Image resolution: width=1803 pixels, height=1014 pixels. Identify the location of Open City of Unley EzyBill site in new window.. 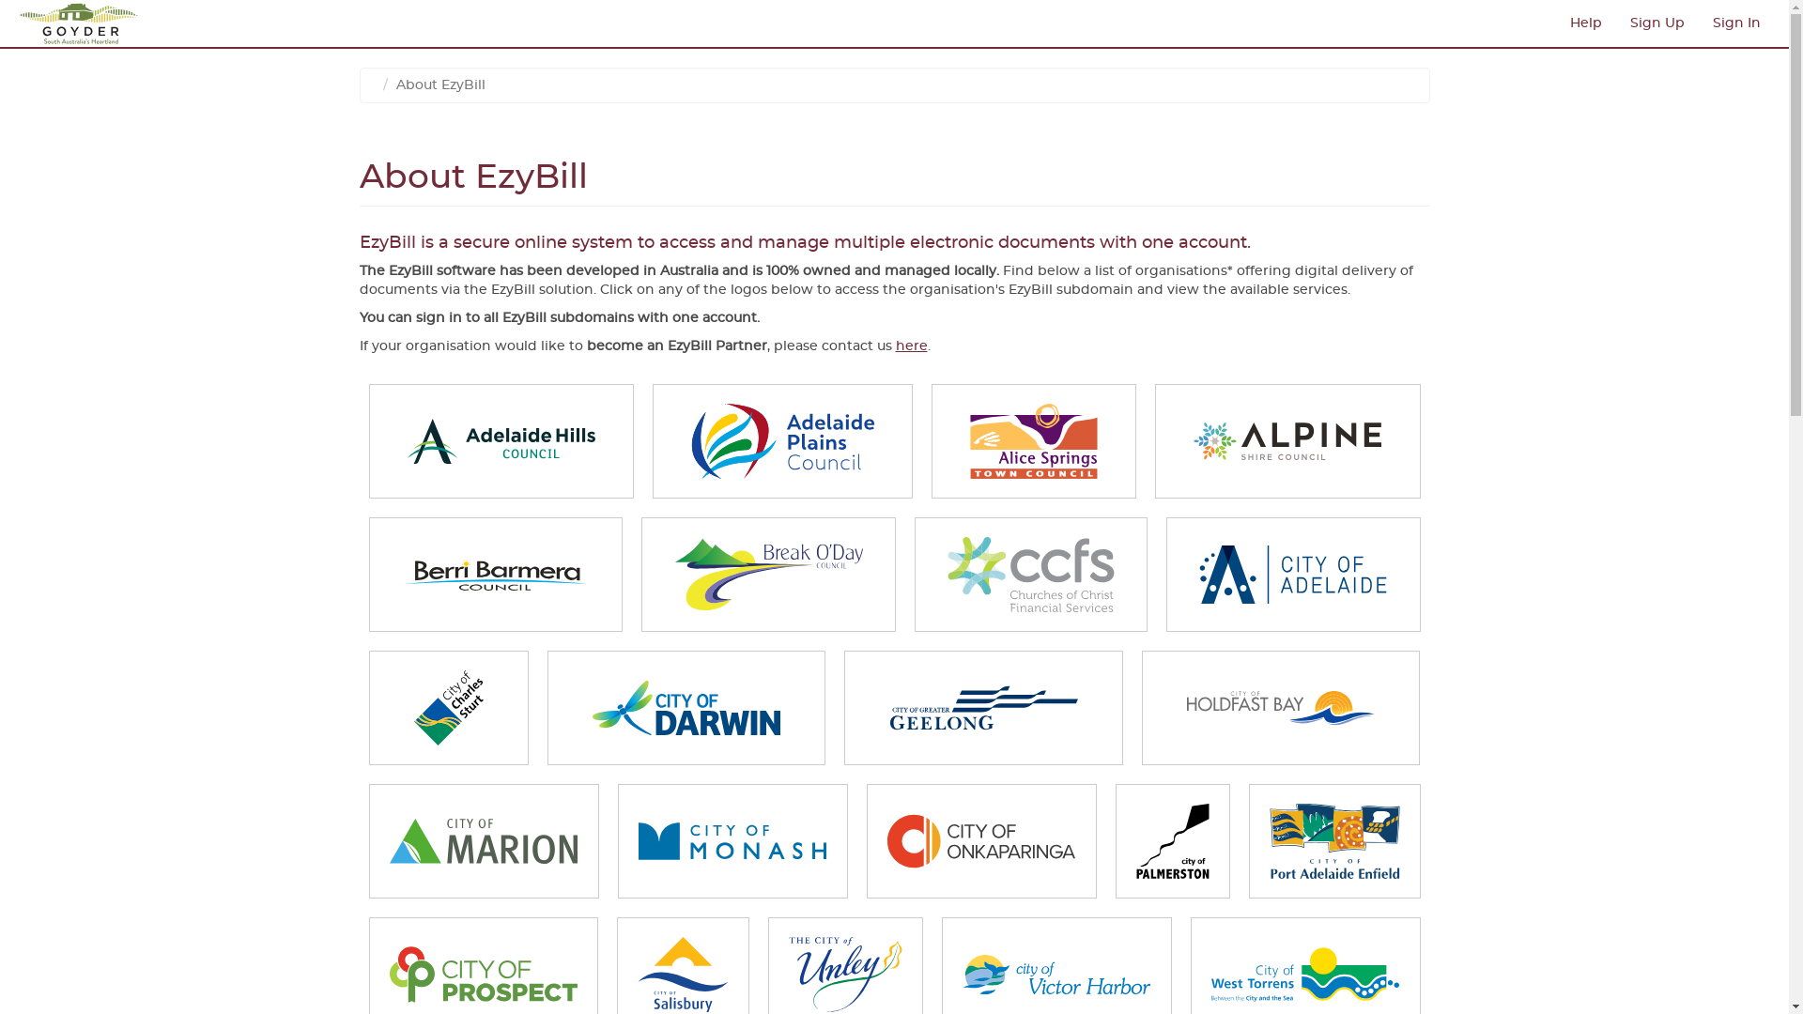
(845, 975).